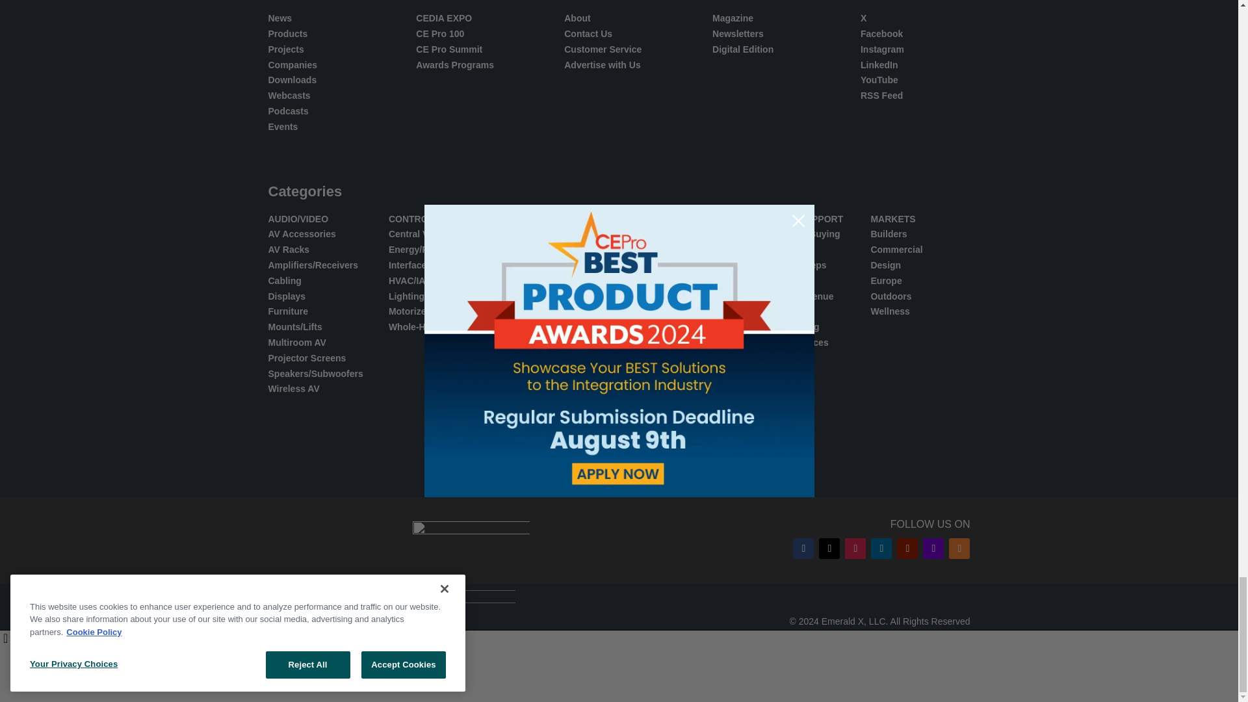 The width and height of the screenshot is (1248, 702). Describe the element at coordinates (881, 549) in the screenshot. I see `Follow on LinkedIn` at that location.